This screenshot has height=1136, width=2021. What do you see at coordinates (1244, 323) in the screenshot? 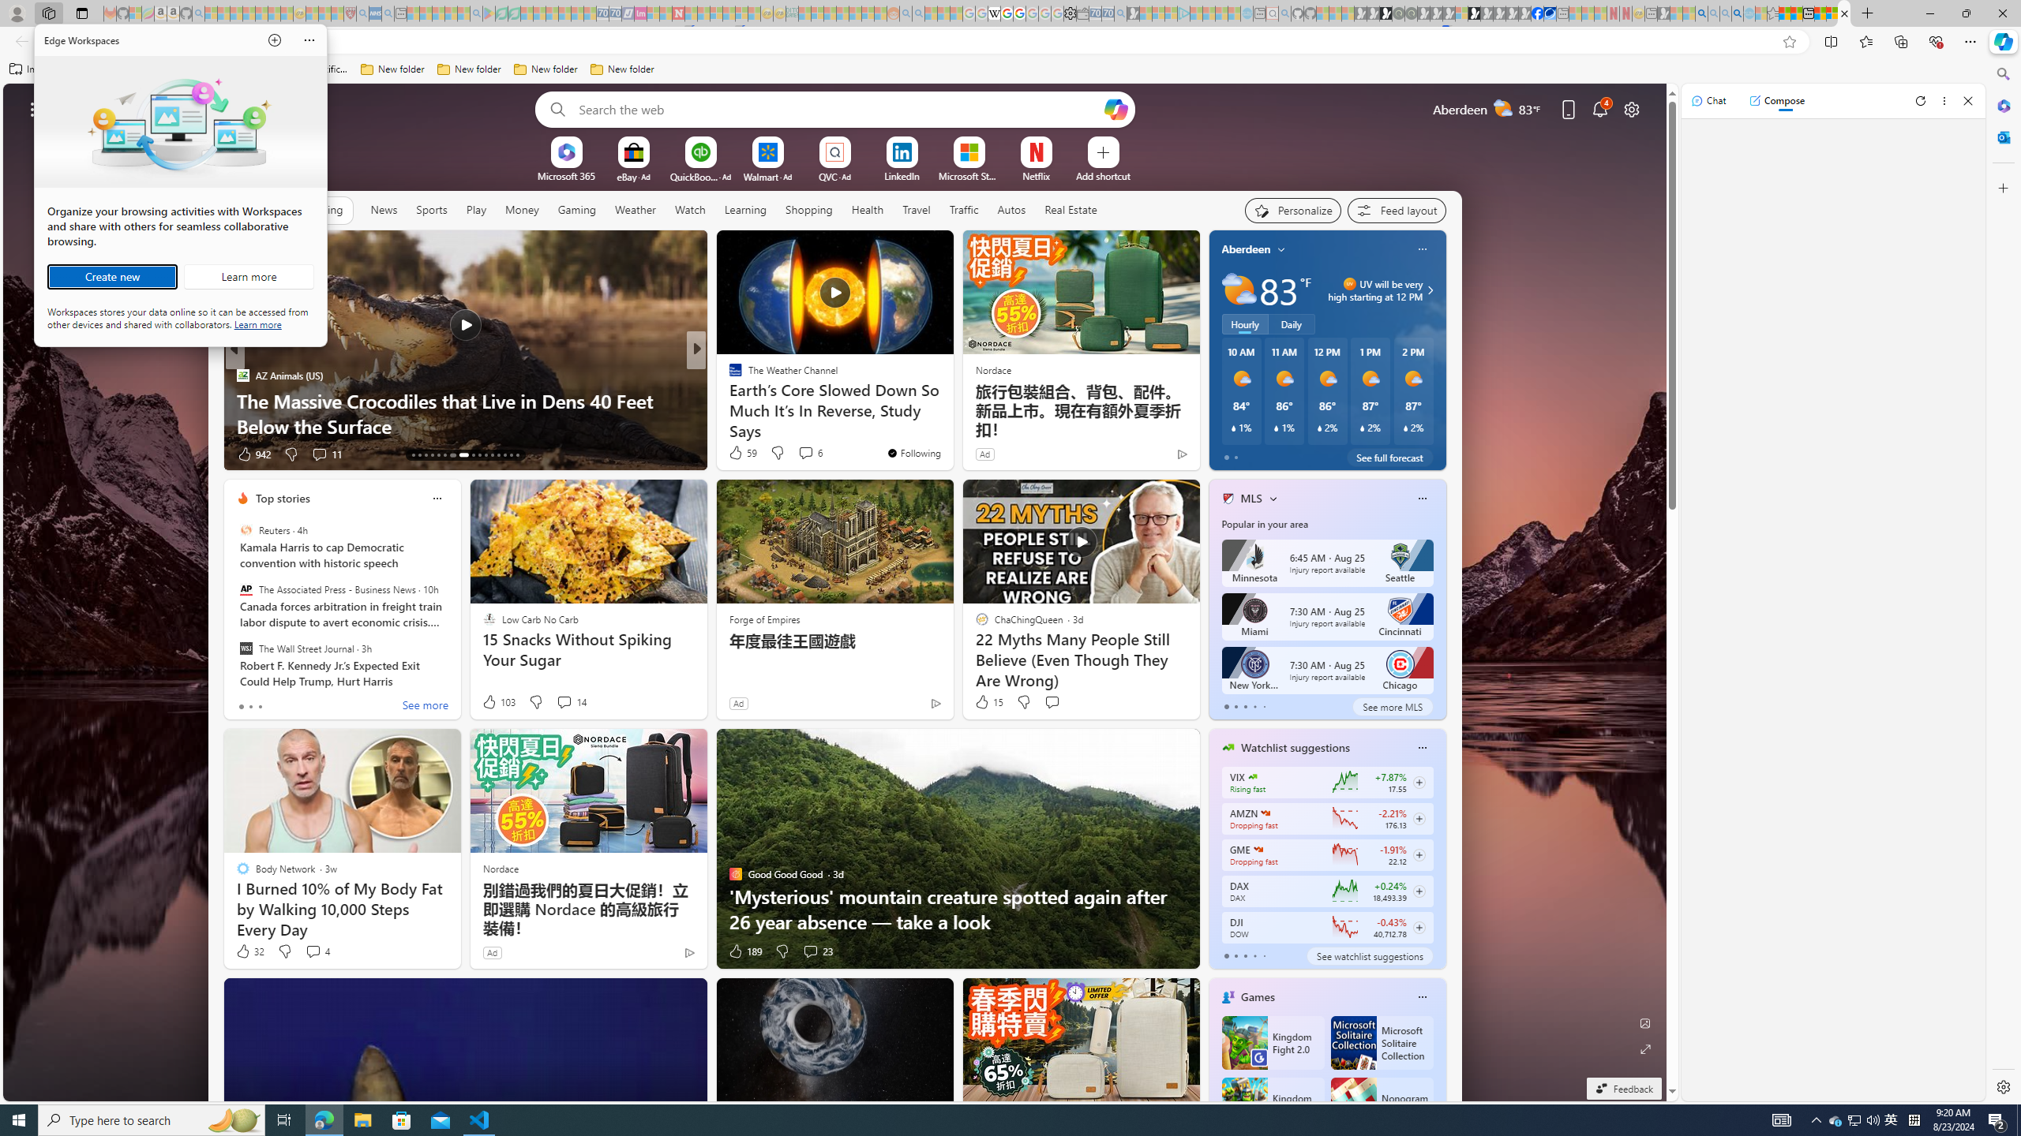
I see `Hourly` at bounding box center [1244, 323].